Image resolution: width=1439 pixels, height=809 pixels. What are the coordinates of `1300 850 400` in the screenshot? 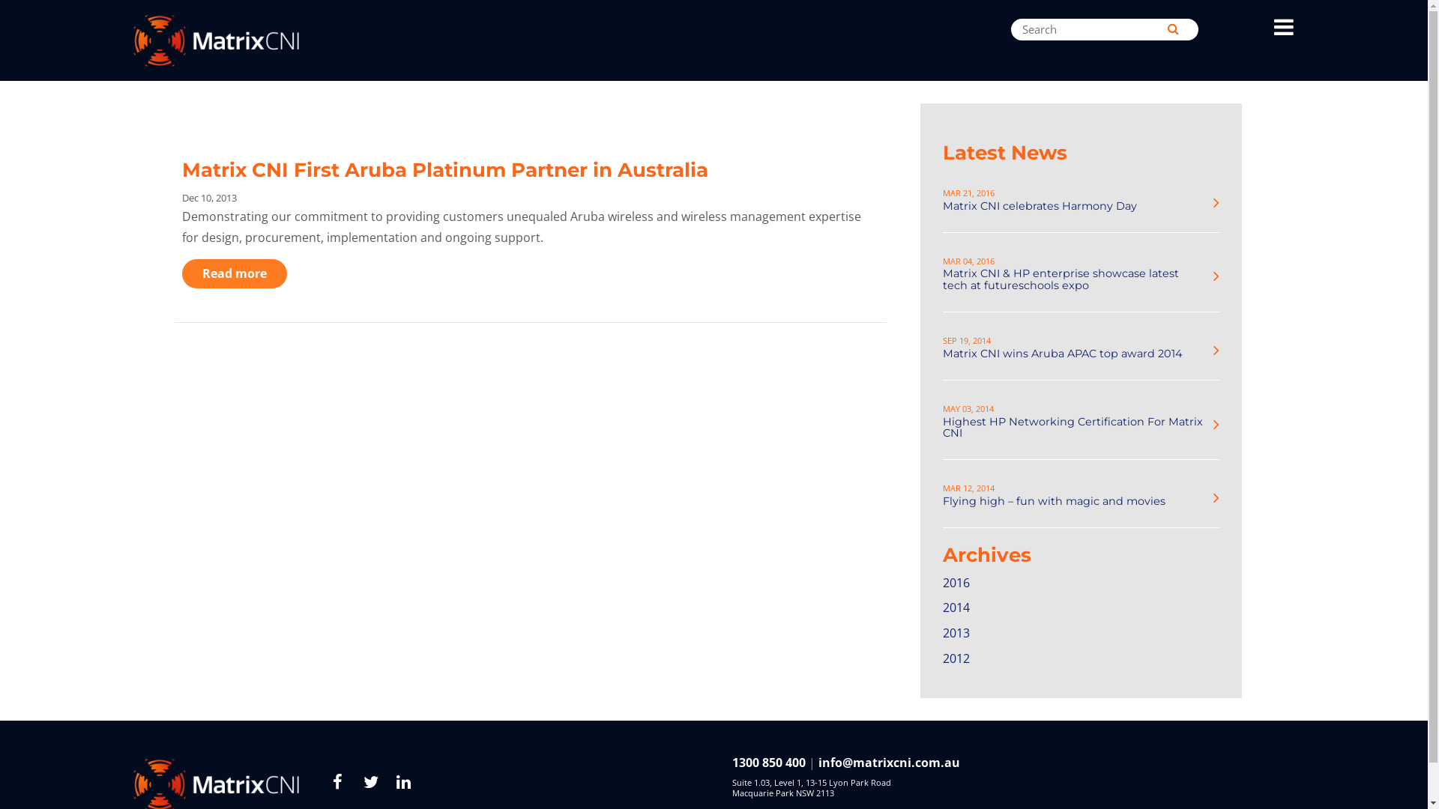 It's located at (769, 763).